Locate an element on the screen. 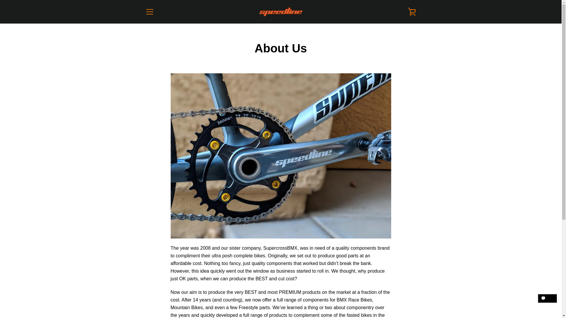 Image resolution: width=566 pixels, height=318 pixels. Shopify online store chat is located at coordinates (547, 304).